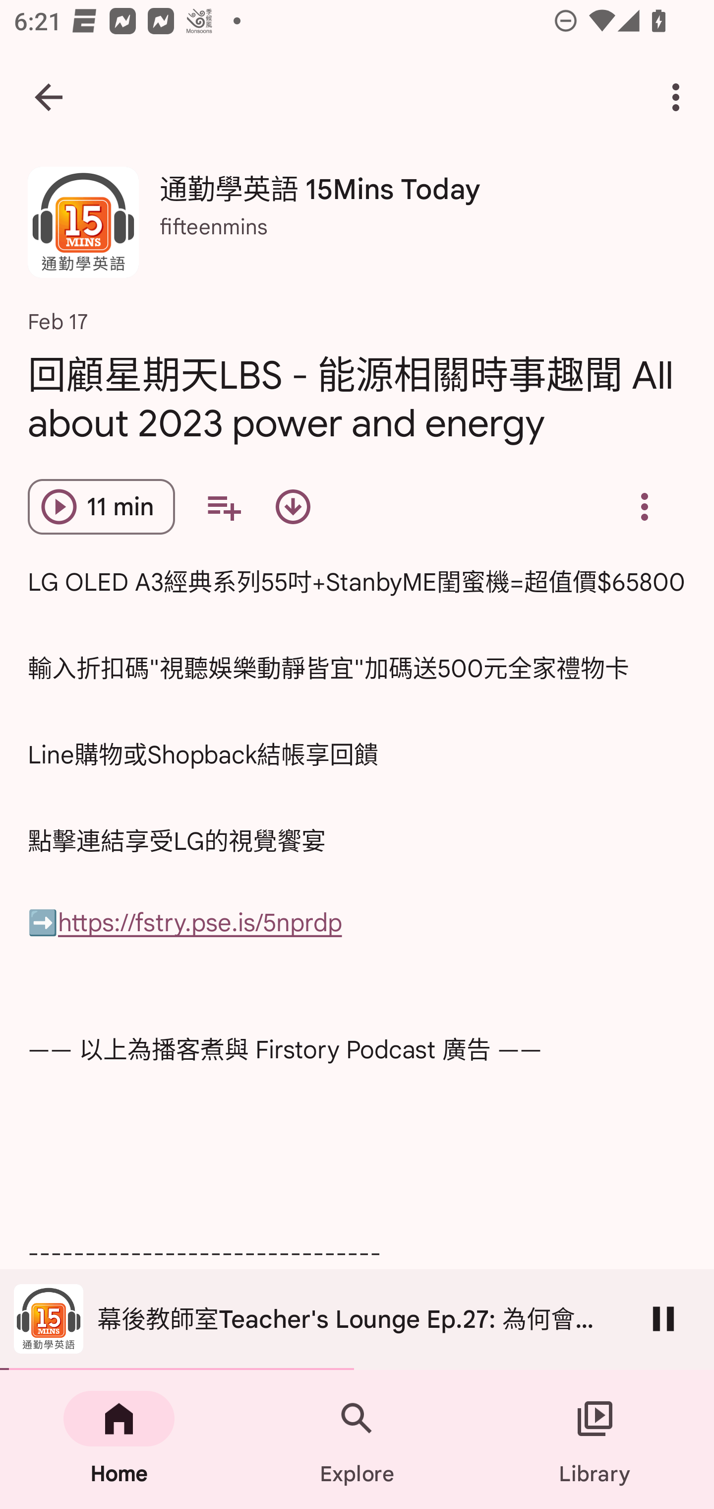  What do you see at coordinates (357, 1440) in the screenshot?
I see `Explore` at bounding box center [357, 1440].